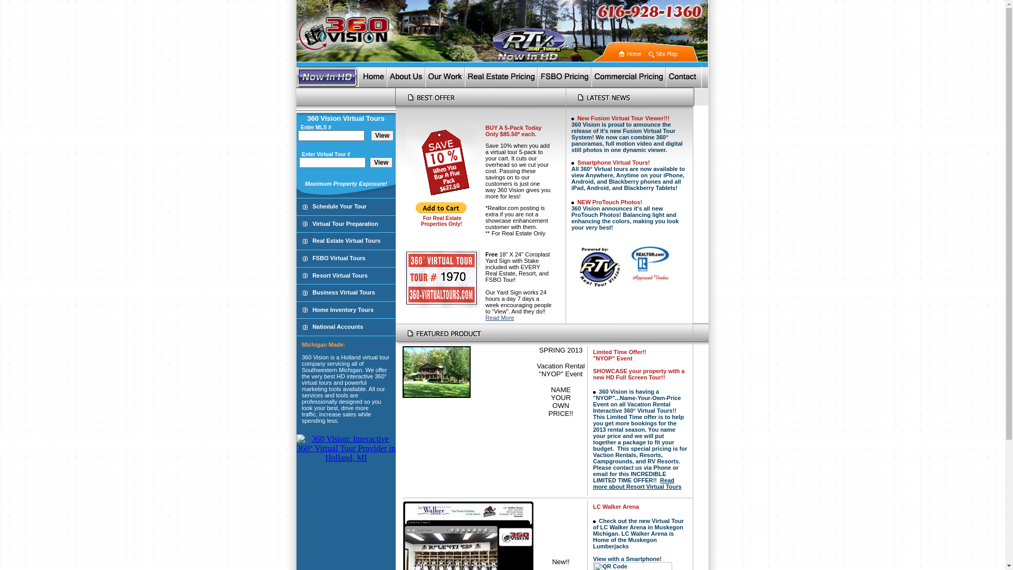 This screenshot has width=1013, height=570. What do you see at coordinates (343, 310) in the screenshot?
I see `Home Inventory Tours` at bounding box center [343, 310].